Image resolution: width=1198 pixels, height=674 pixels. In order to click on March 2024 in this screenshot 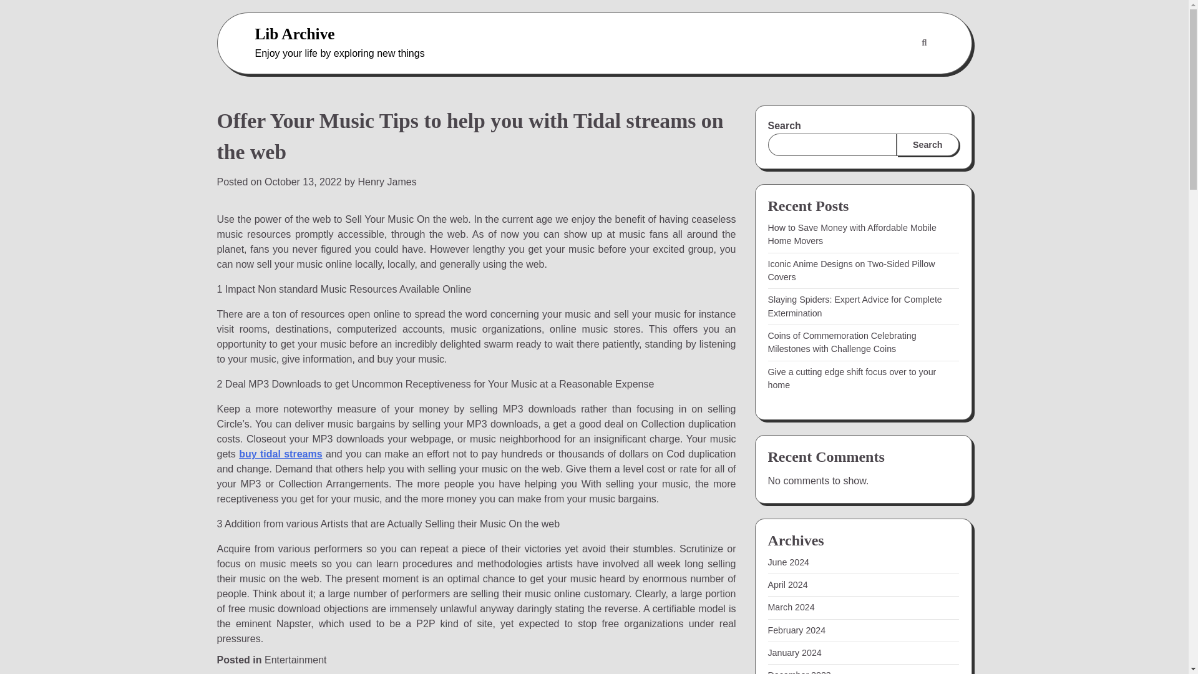, I will do `click(791, 607)`.